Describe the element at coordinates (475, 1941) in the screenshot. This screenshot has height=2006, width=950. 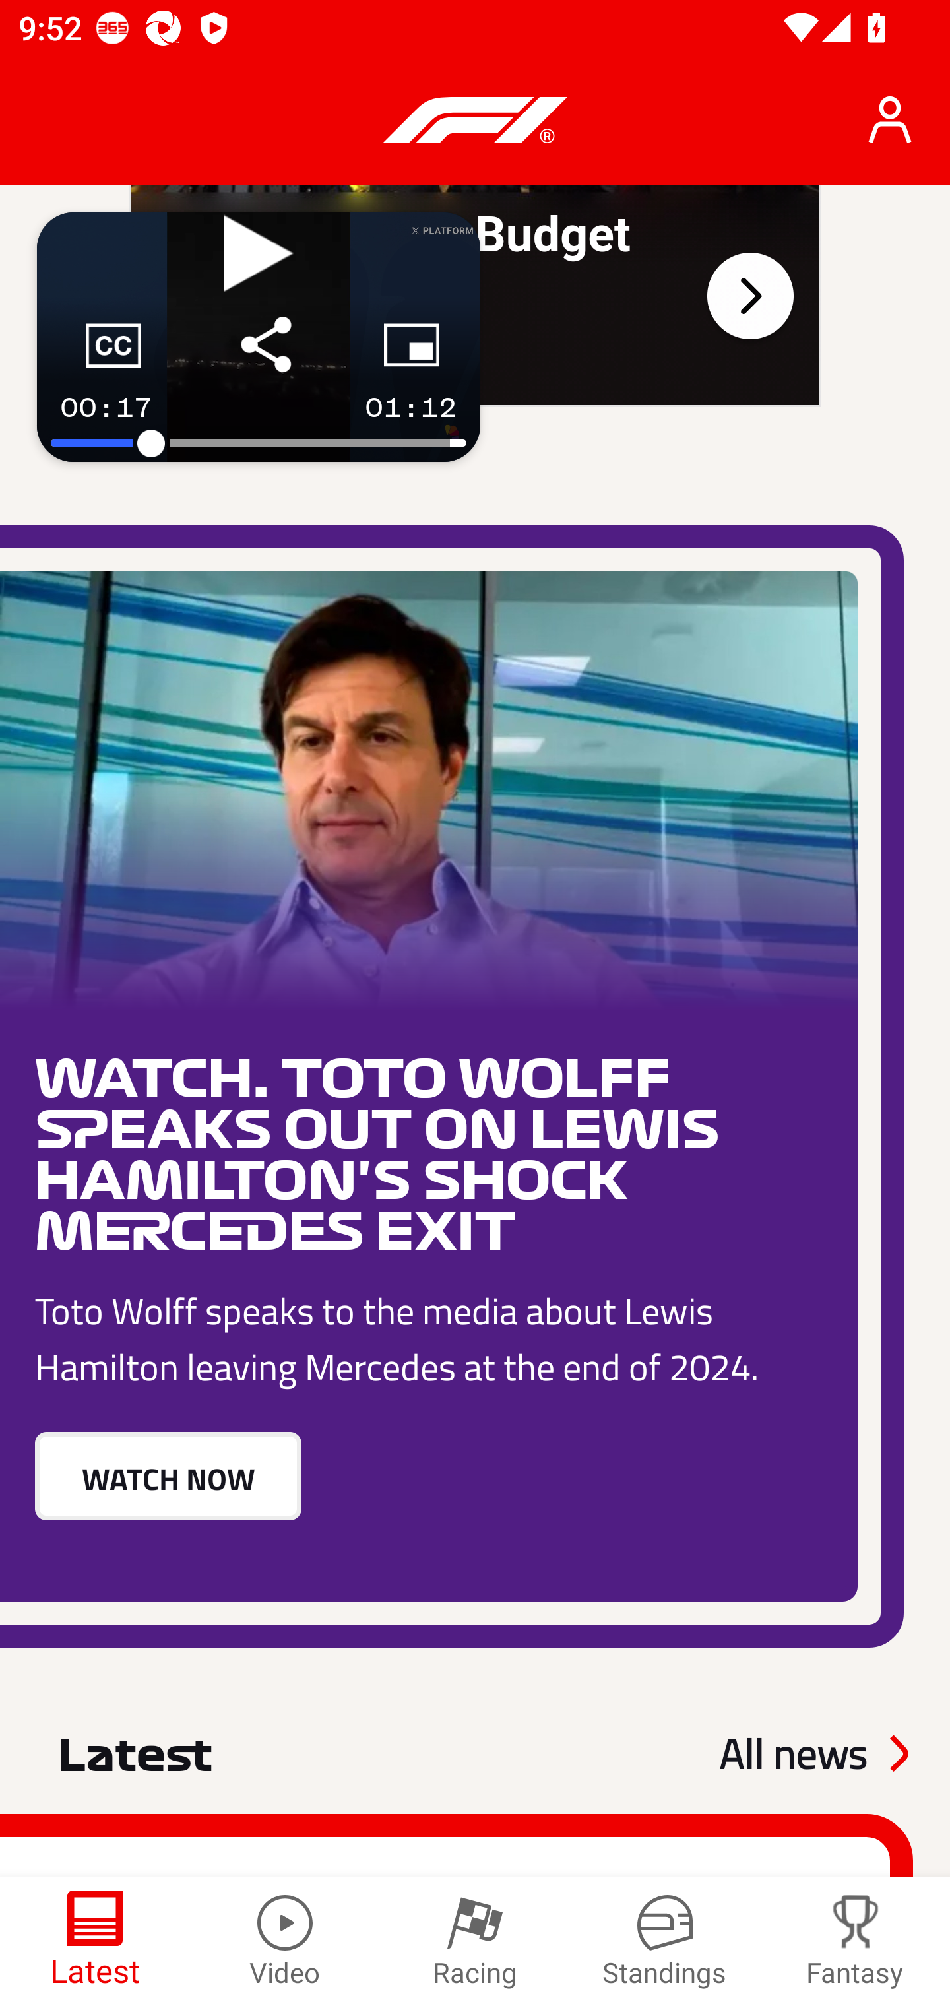
I see `Racing` at that location.